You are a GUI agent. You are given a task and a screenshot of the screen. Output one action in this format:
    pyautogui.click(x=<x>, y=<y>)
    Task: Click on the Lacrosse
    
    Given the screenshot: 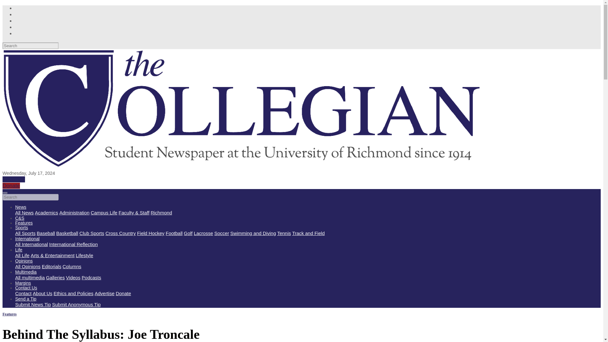 What is the action you would take?
    pyautogui.click(x=203, y=233)
    